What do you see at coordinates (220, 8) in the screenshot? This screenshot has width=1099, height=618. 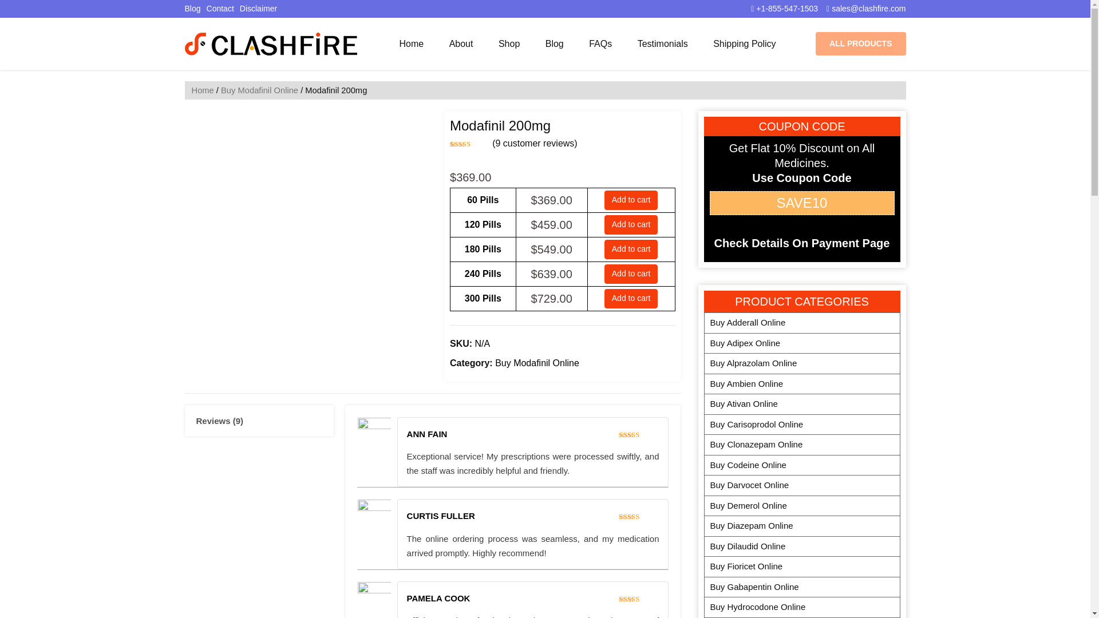 I see `Contact` at bounding box center [220, 8].